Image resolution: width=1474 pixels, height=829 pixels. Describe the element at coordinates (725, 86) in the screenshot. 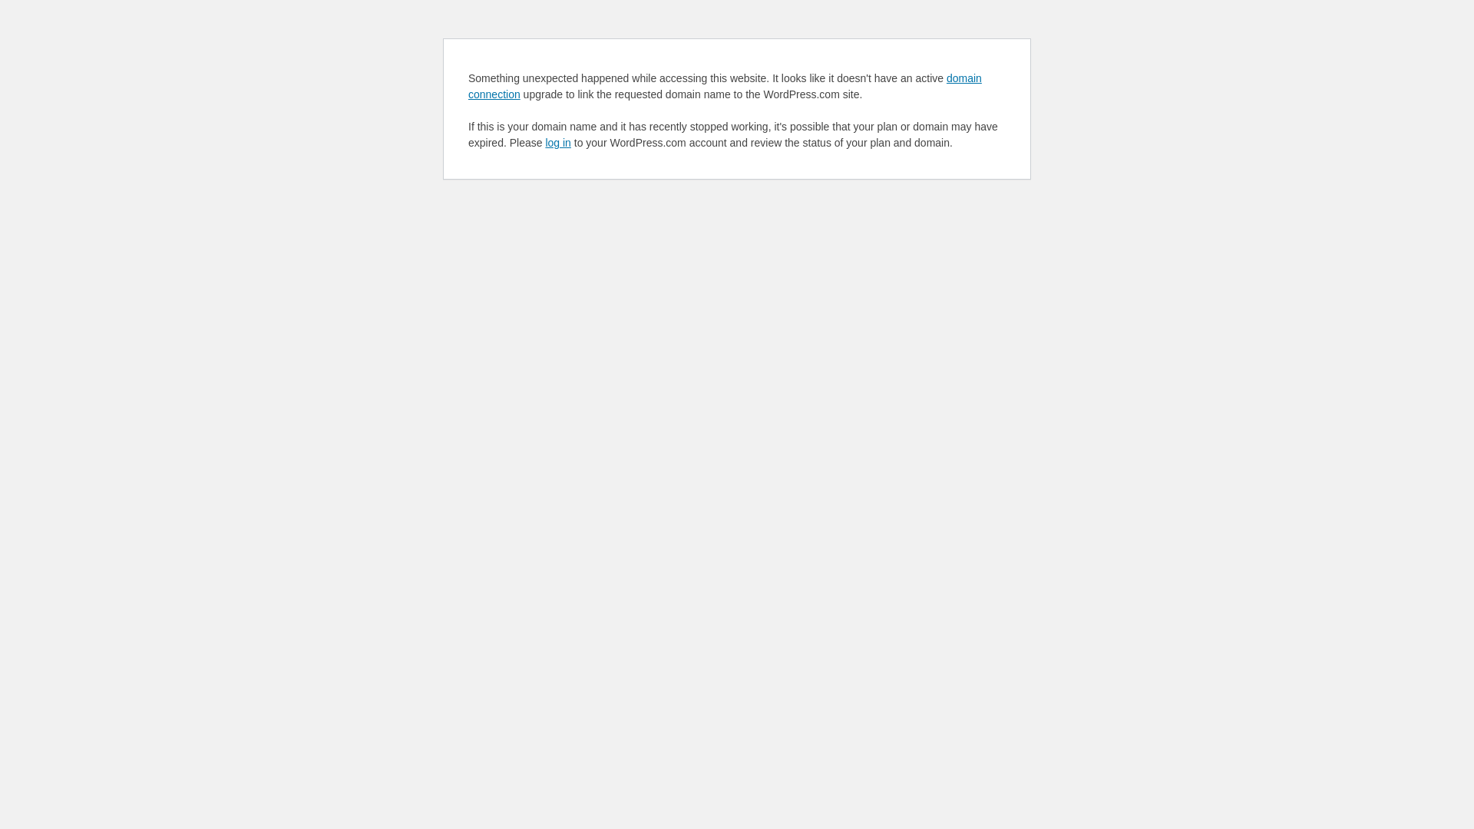

I see `domain connection` at that location.